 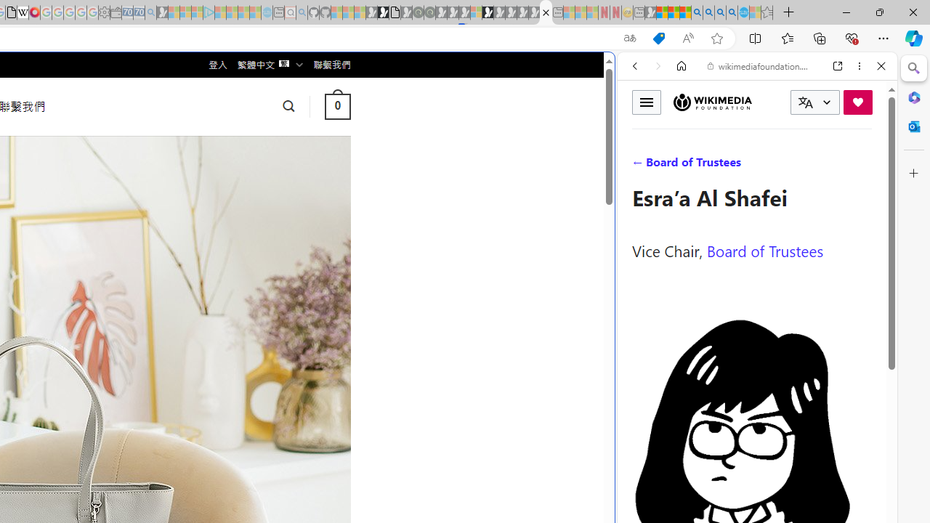 I want to click on Split screen, so click(x=756, y=38).